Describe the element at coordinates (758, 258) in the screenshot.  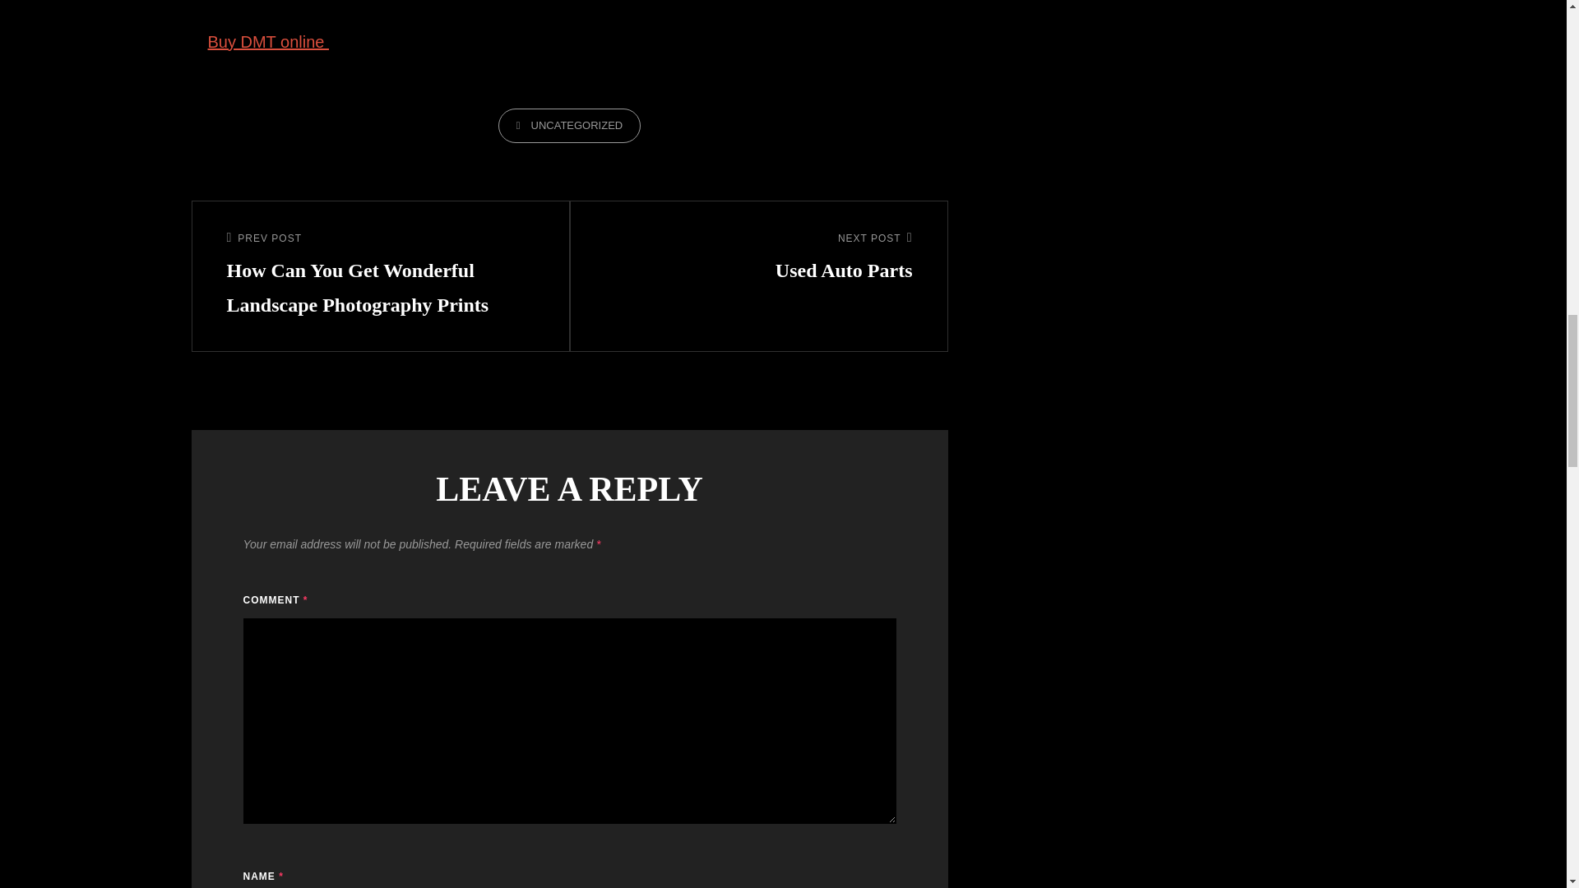
I see `UNCATEGORIZED` at that location.